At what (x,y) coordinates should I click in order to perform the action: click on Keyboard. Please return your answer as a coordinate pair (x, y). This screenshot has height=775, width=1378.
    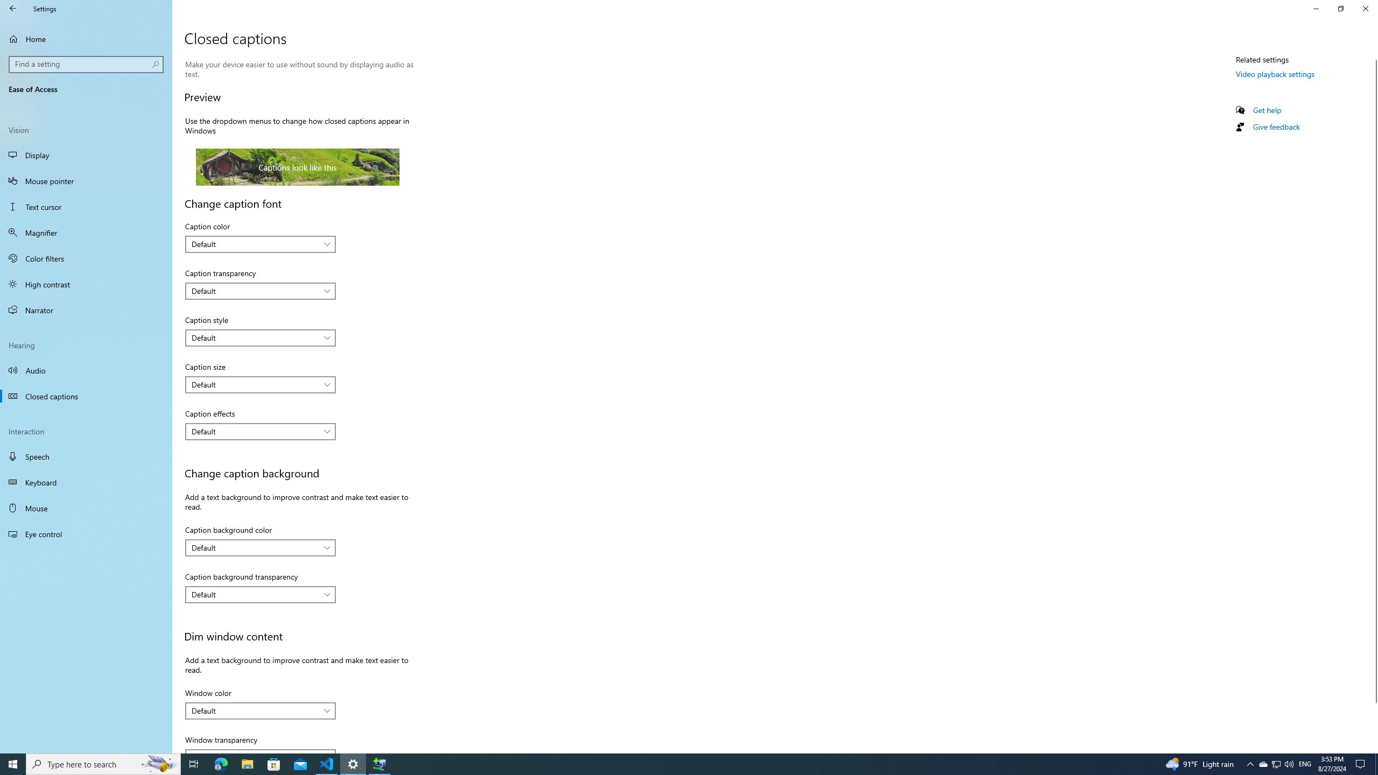
    Looking at the image, I should click on (86, 482).